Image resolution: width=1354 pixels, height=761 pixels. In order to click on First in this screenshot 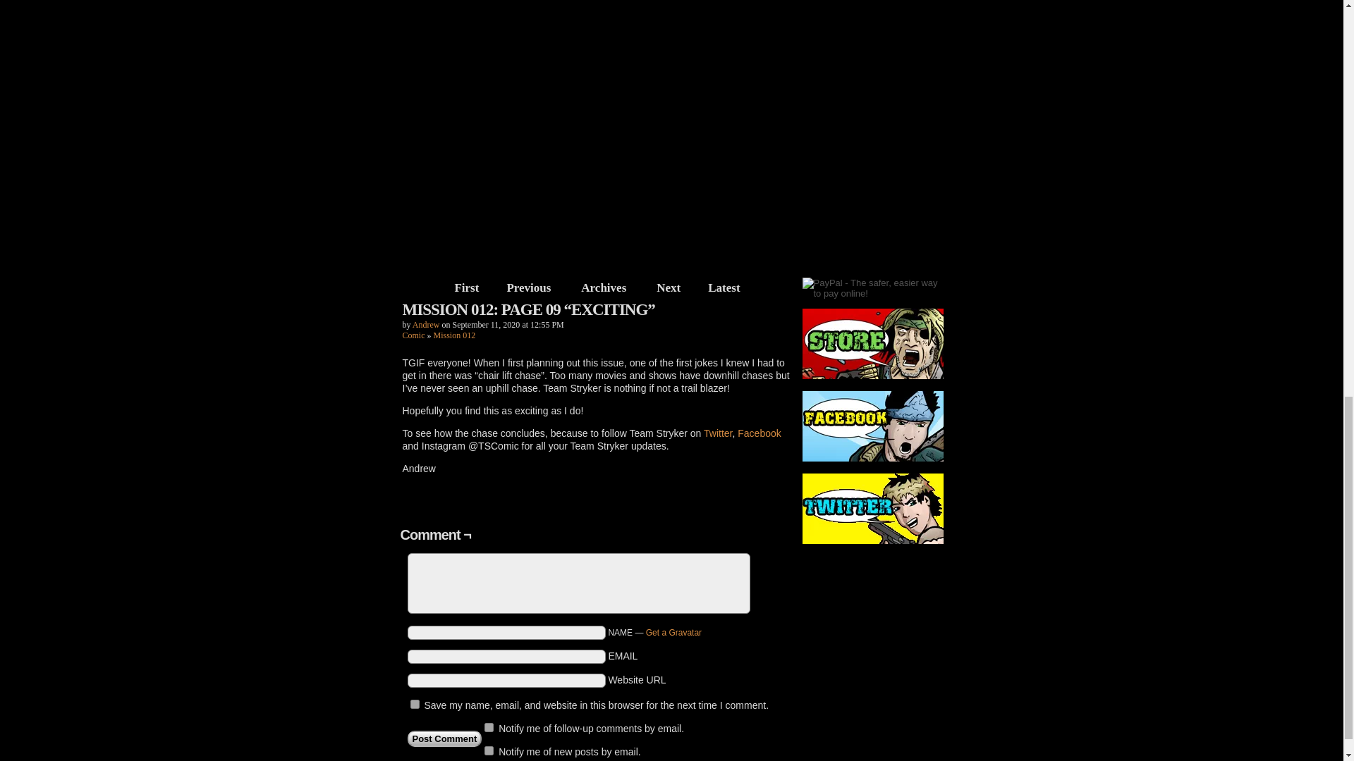, I will do `click(467, 287)`.